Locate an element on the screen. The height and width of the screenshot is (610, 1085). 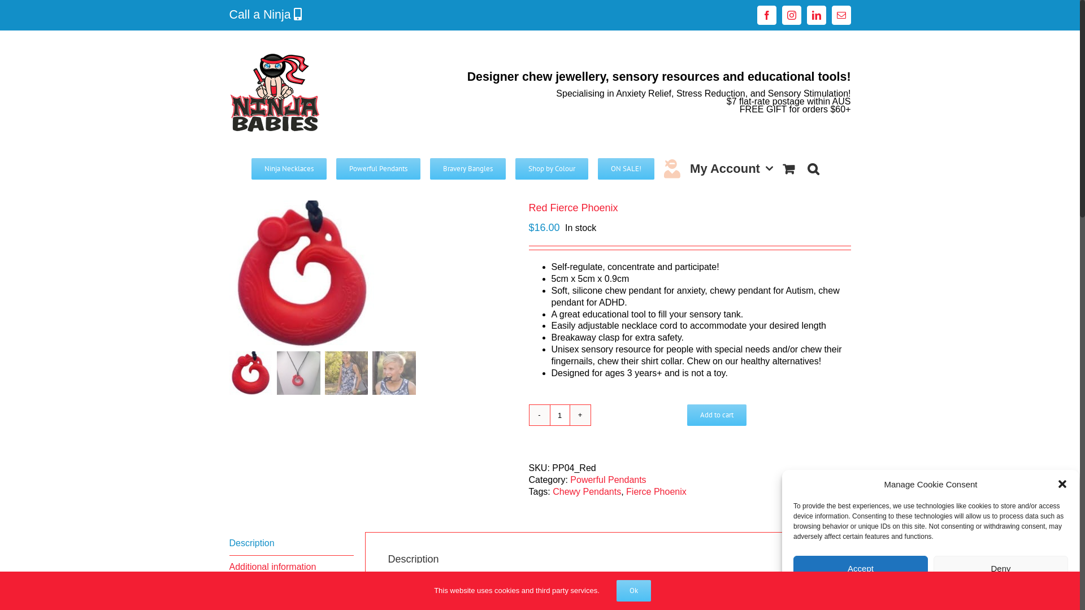
Ninja Necklaces is located at coordinates (289, 168).